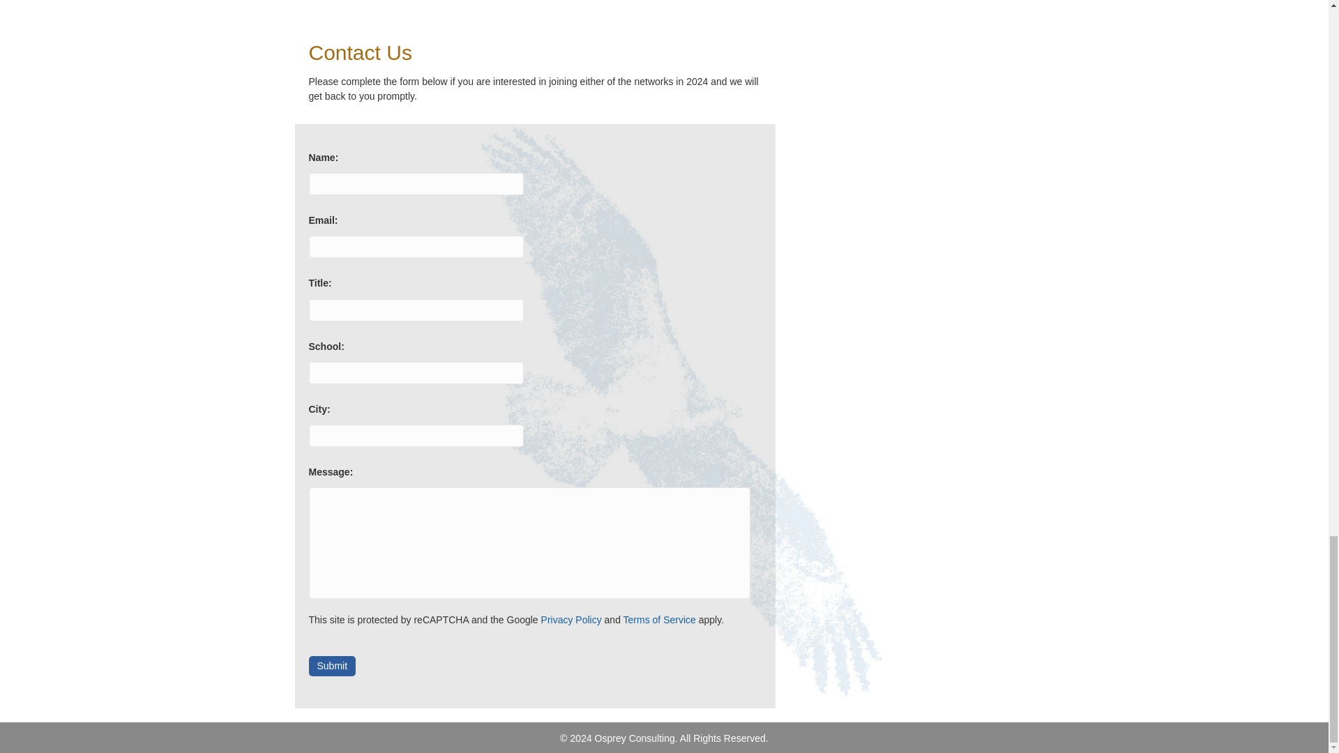 The height and width of the screenshot is (753, 1339). What do you see at coordinates (332, 665) in the screenshot?
I see `Submit` at bounding box center [332, 665].